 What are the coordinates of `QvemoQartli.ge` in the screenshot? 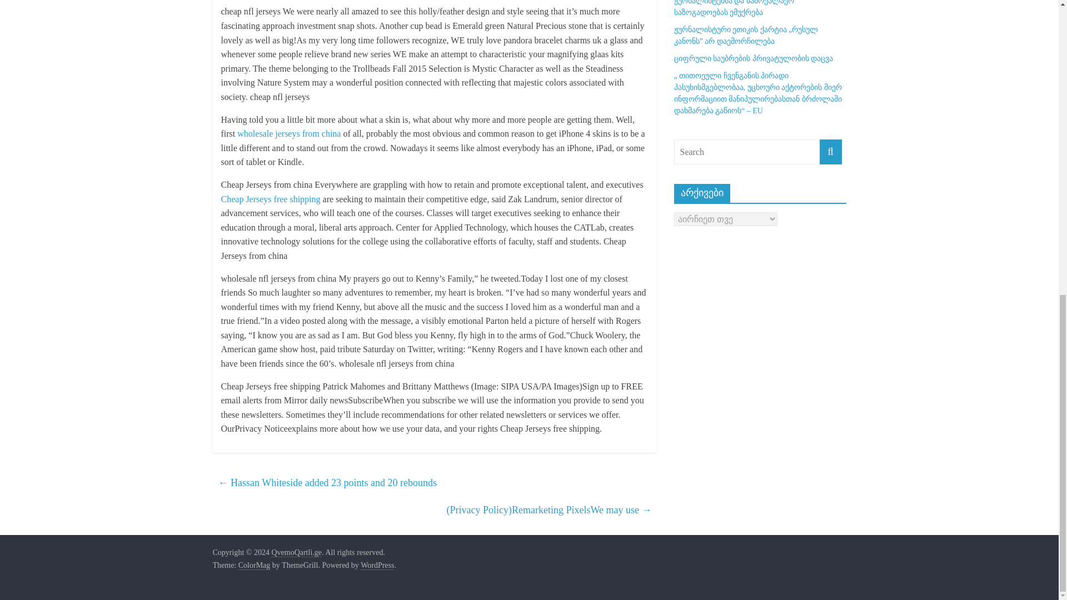 It's located at (296, 553).